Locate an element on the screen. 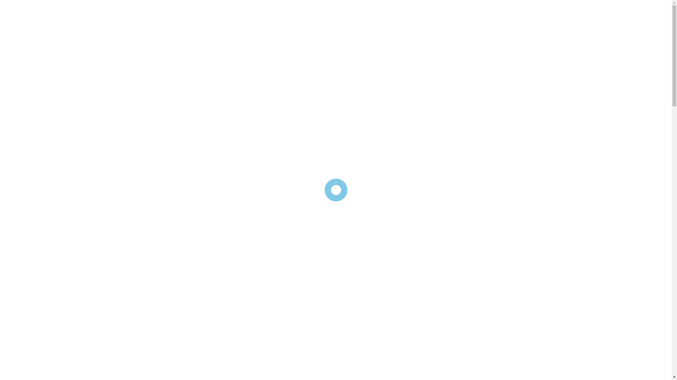 This screenshot has height=380, width=677. INFORMATION is located at coordinates (211, 58).